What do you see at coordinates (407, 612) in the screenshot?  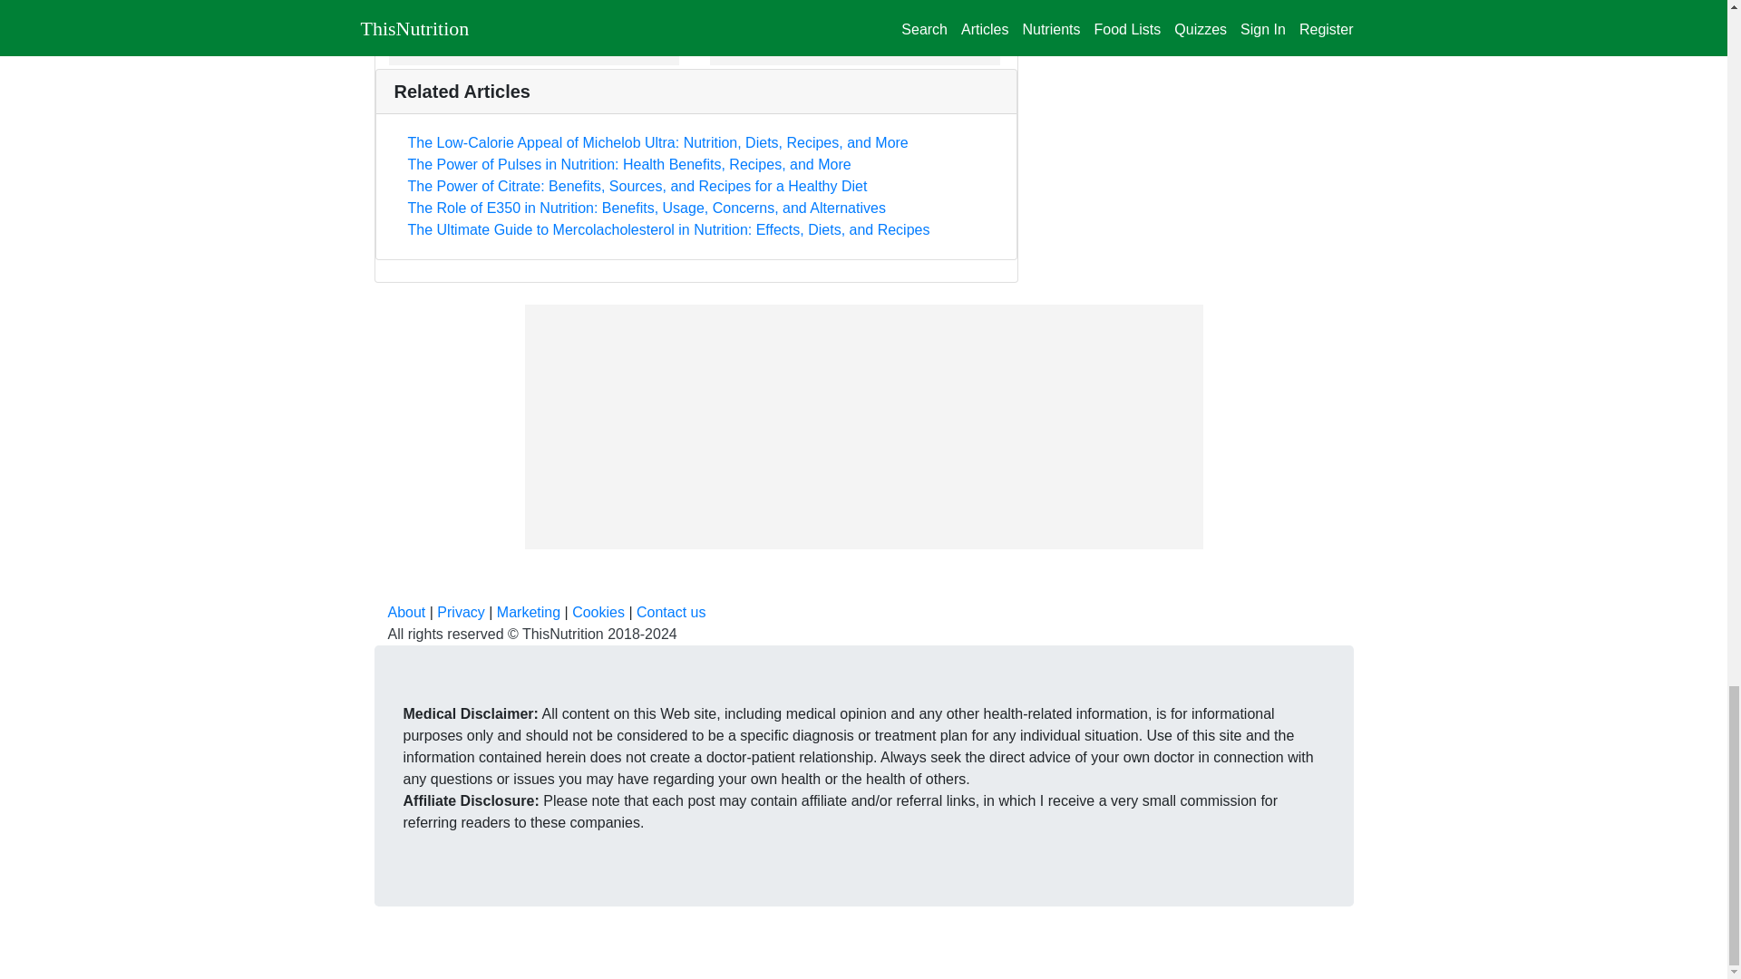 I see `About` at bounding box center [407, 612].